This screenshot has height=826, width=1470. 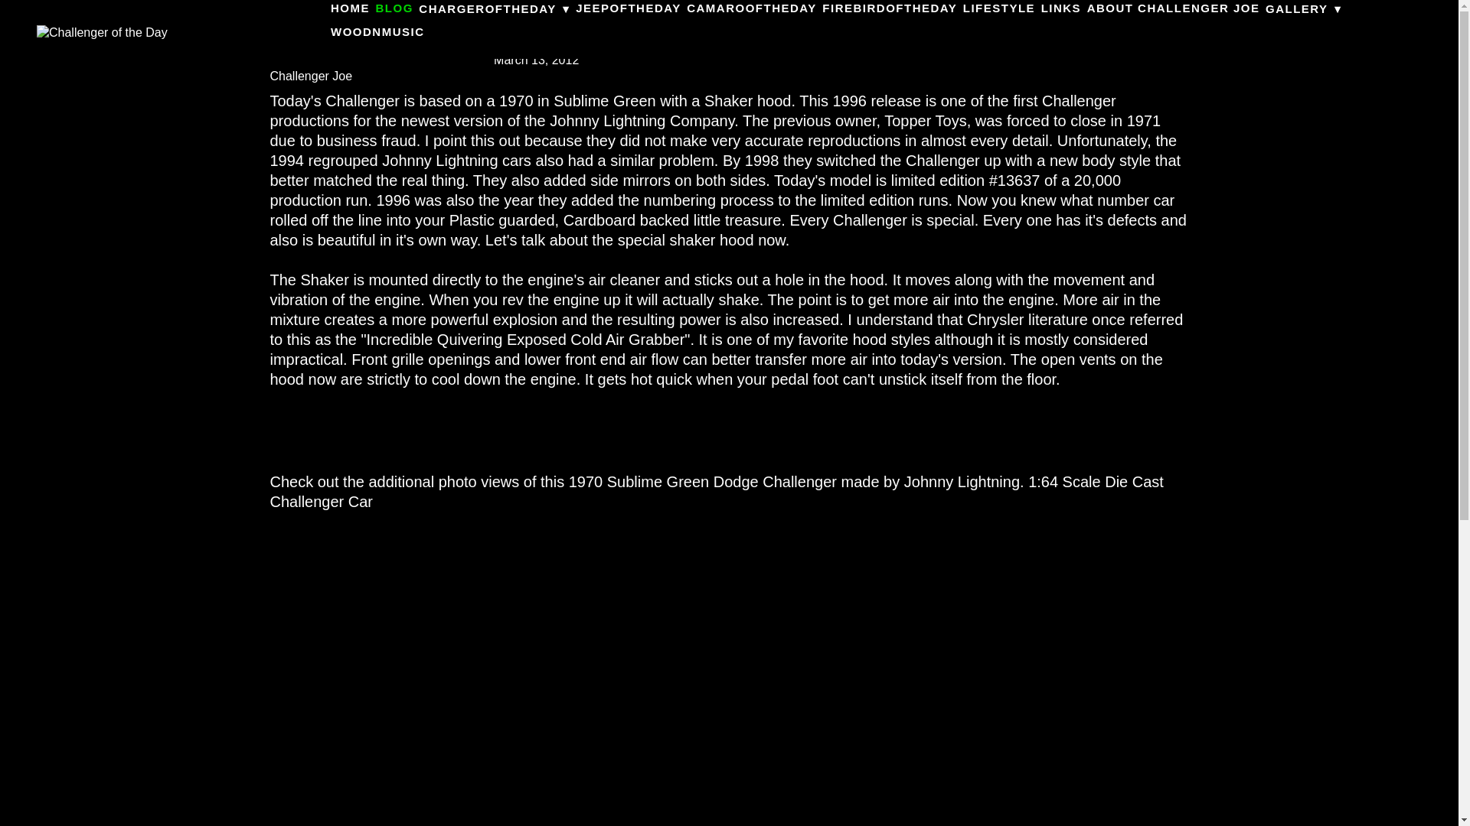 I want to click on BLOG, so click(x=394, y=9).